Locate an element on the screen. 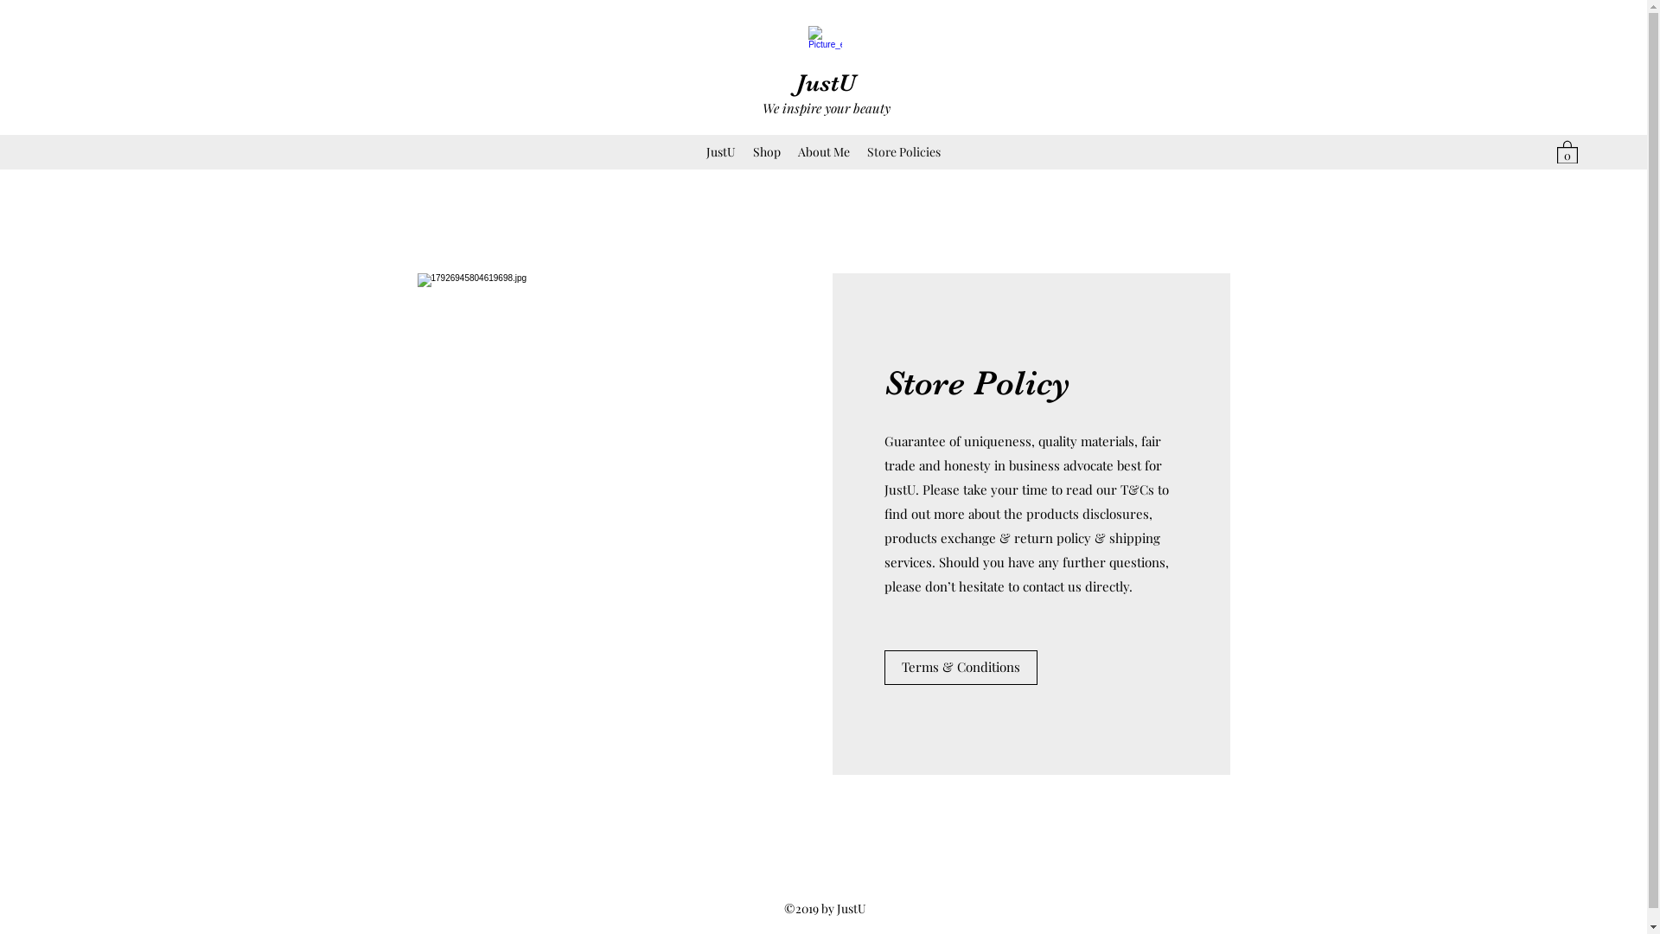 This screenshot has height=934, width=1660. JustU is located at coordinates (721, 152).